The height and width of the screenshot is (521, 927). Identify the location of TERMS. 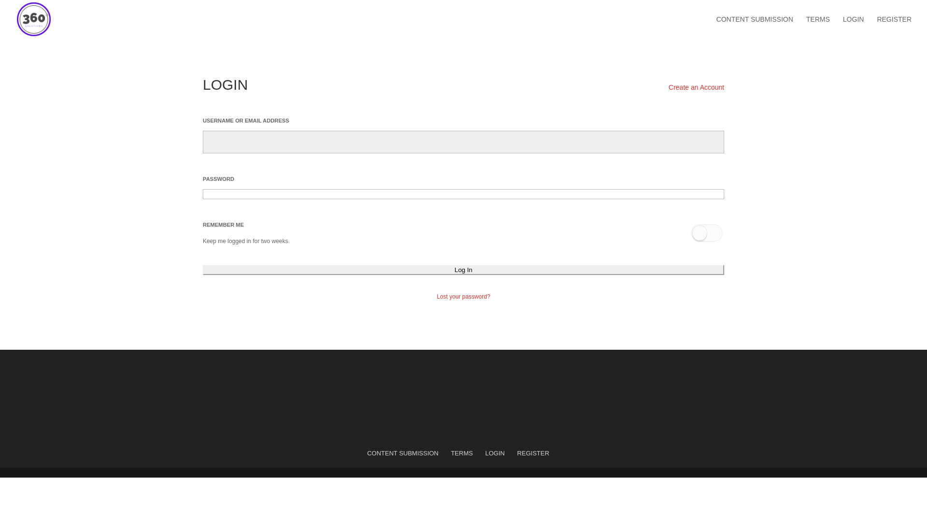
(462, 453).